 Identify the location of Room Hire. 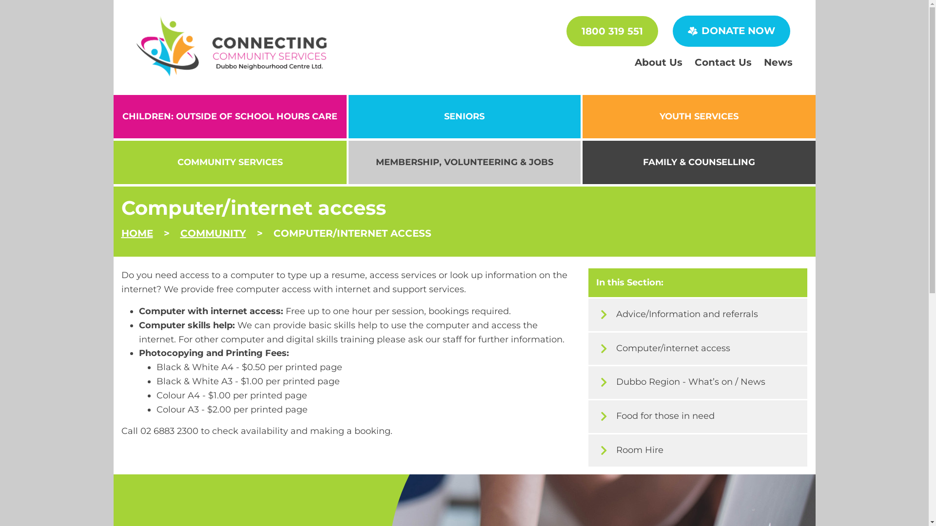
(698, 451).